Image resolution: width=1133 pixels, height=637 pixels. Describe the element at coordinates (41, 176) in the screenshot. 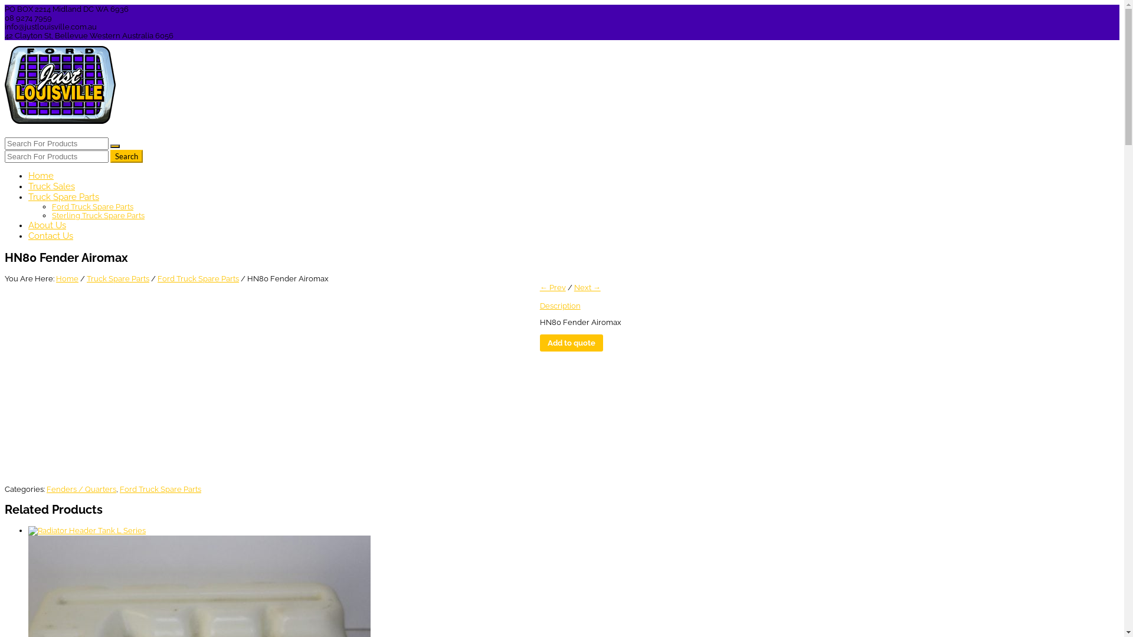

I see `Home` at that location.